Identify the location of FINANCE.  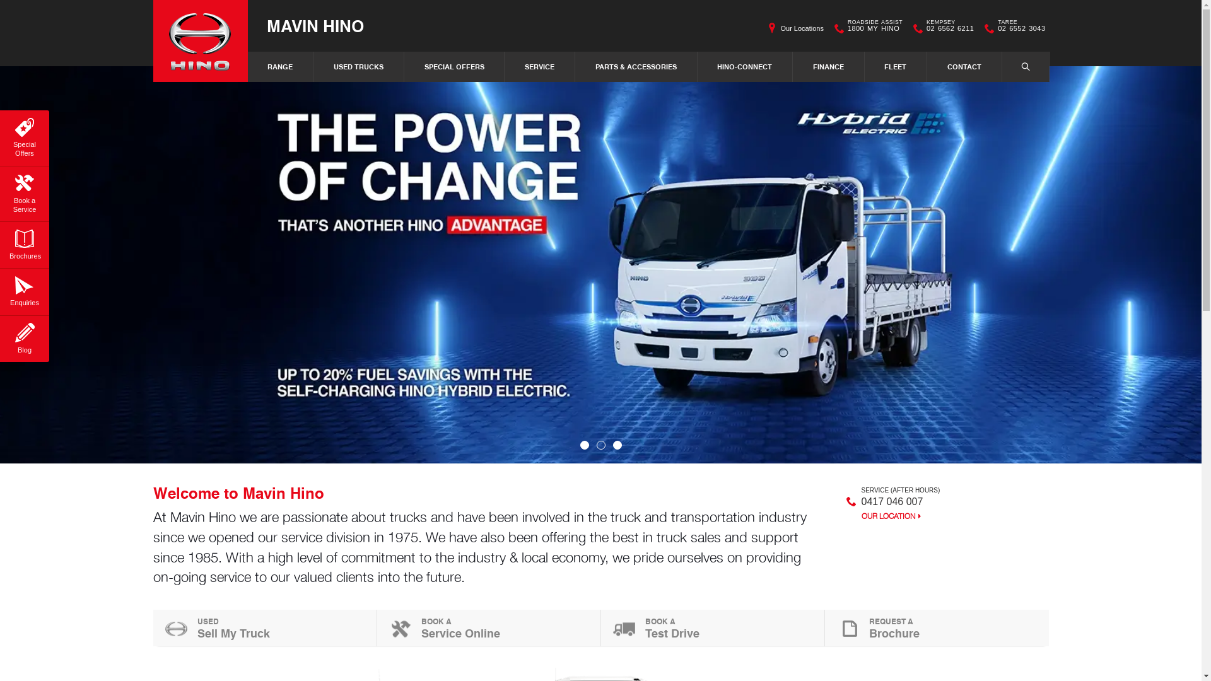
(829, 67).